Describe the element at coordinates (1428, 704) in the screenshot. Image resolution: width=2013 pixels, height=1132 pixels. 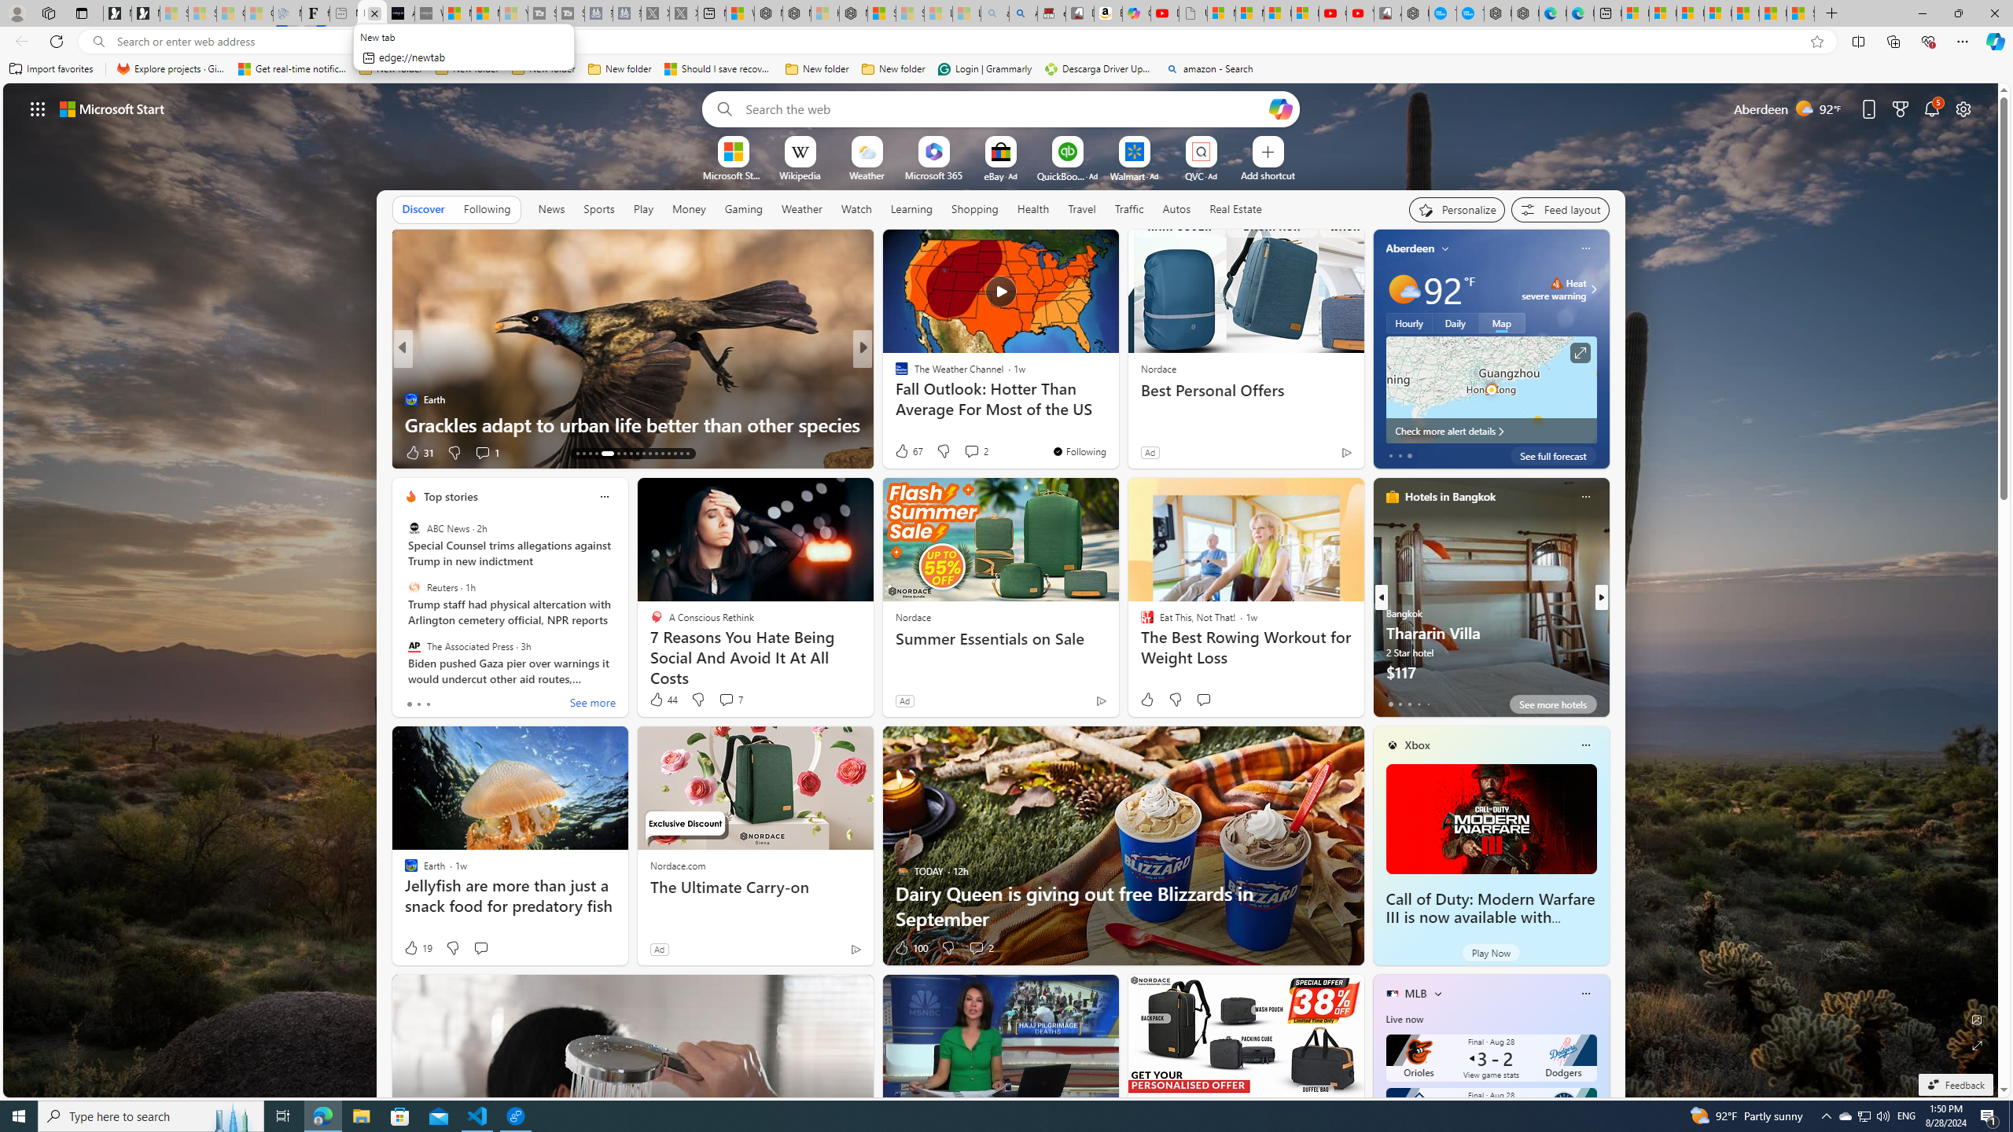
I see `tab-4` at that location.